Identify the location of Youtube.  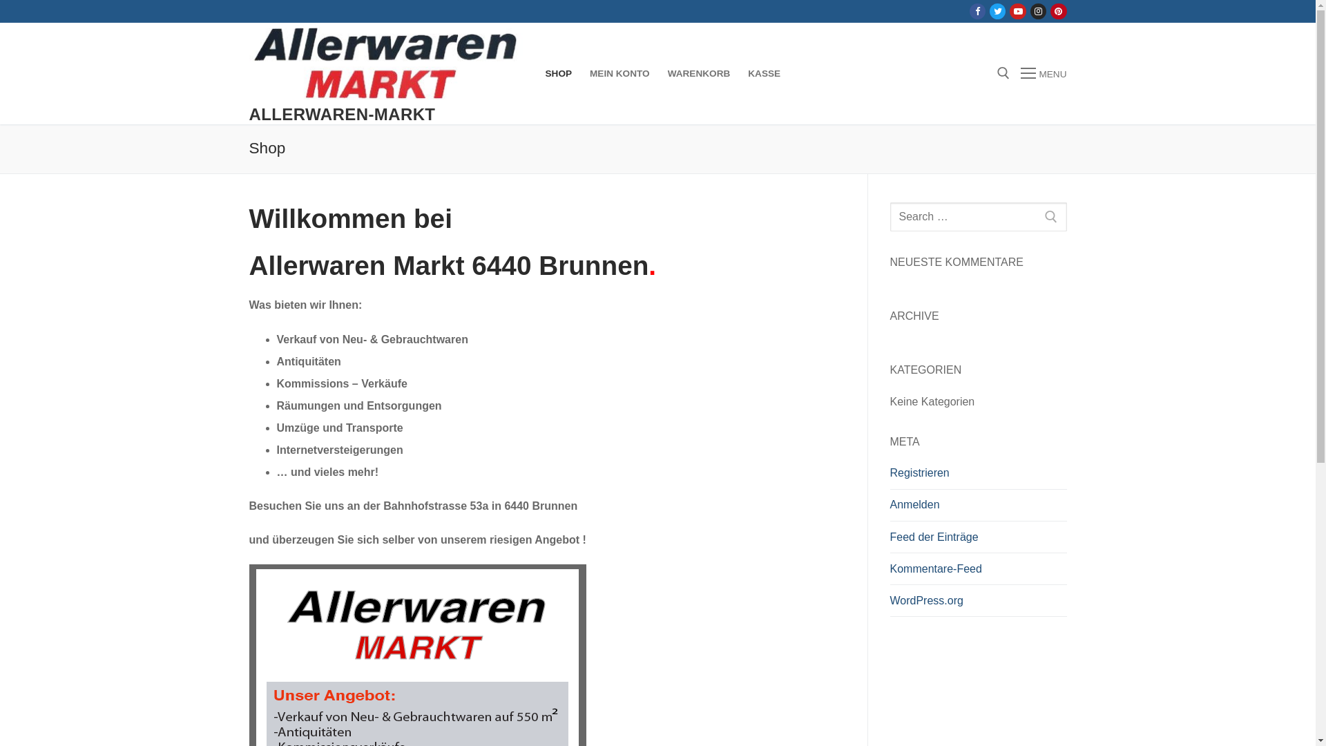
(1018, 11).